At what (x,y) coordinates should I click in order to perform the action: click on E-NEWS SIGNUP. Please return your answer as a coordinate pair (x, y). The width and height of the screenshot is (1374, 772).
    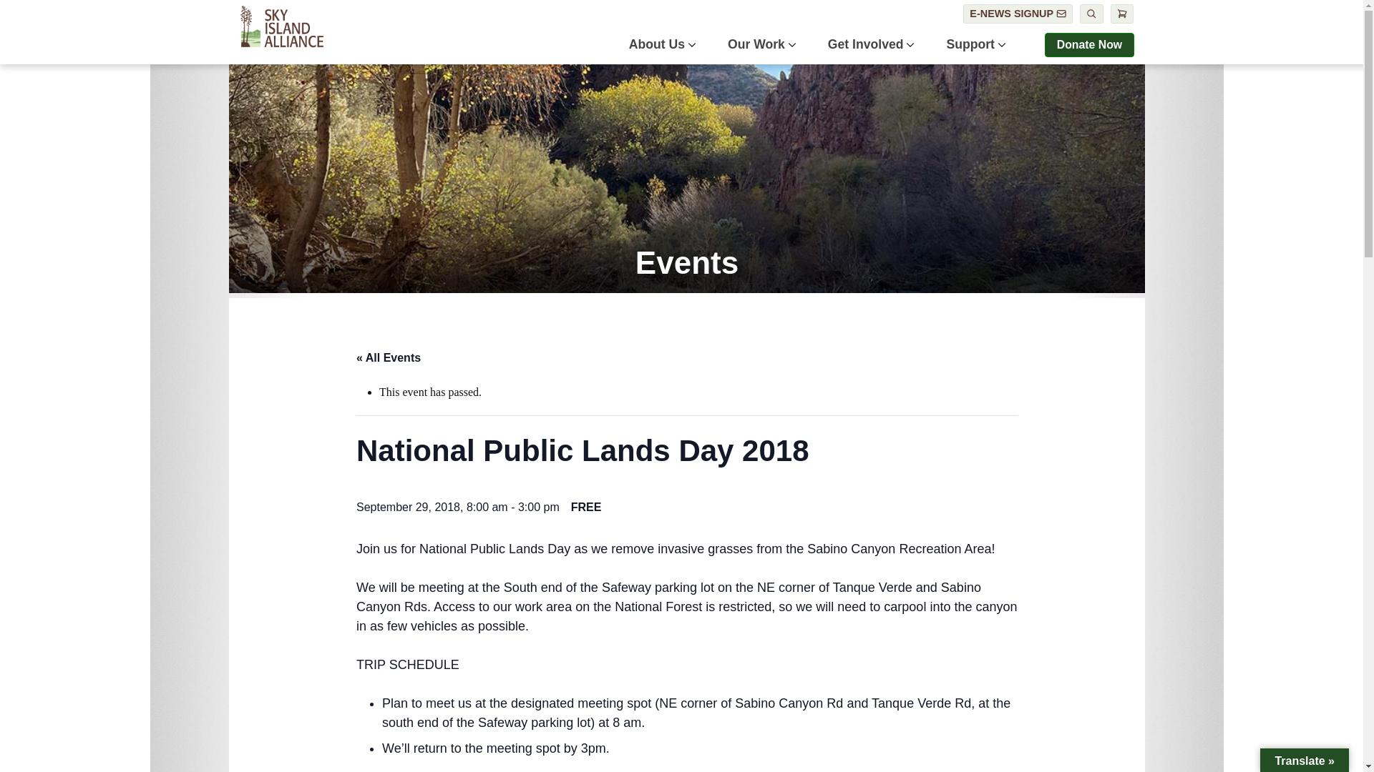
    Looking at the image, I should click on (1018, 14).